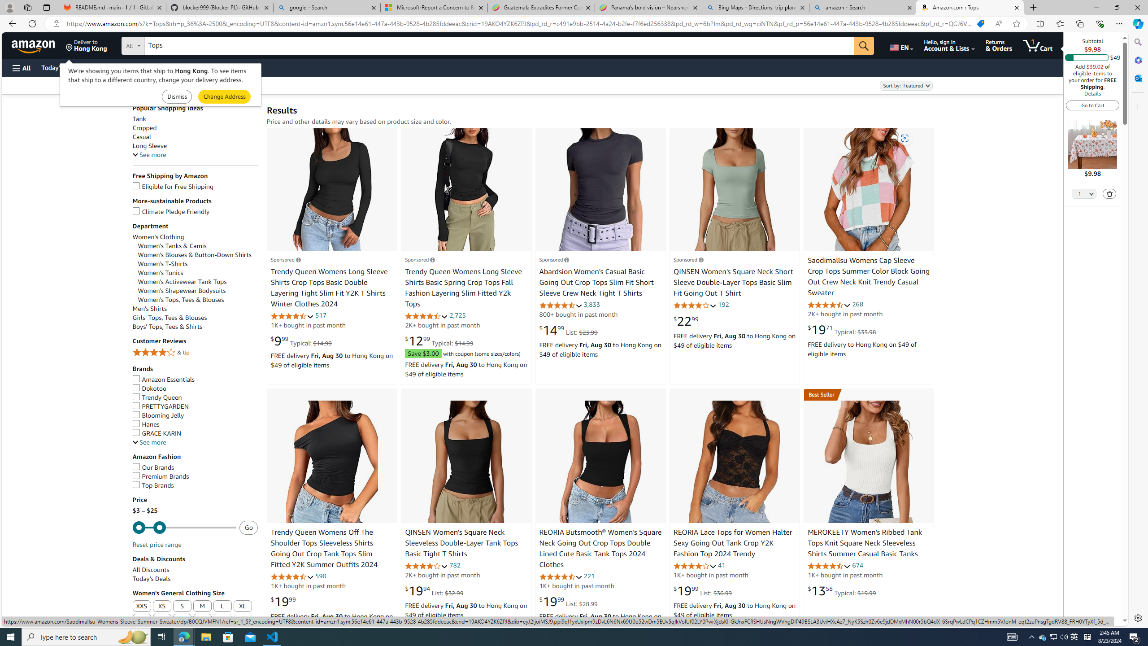  What do you see at coordinates (321, 576) in the screenshot?
I see `590` at bounding box center [321, 576].